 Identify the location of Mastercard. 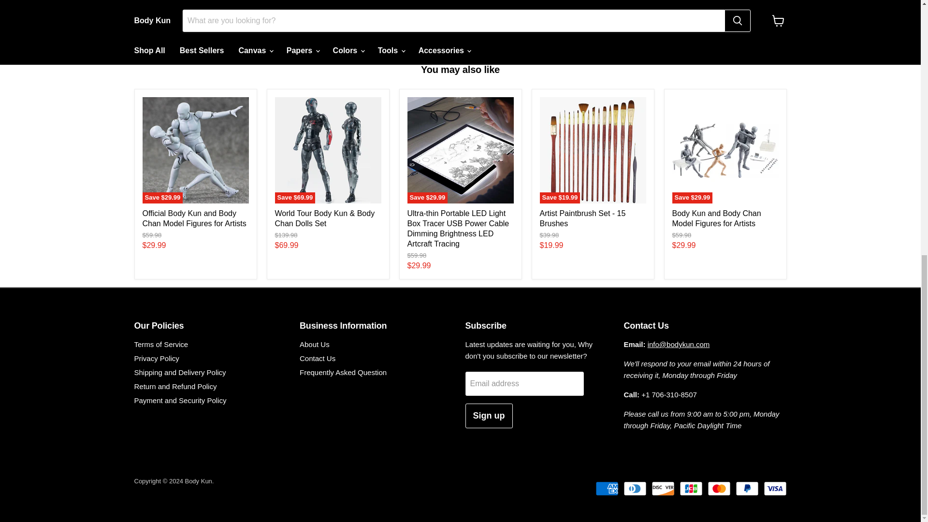
(719, 488).